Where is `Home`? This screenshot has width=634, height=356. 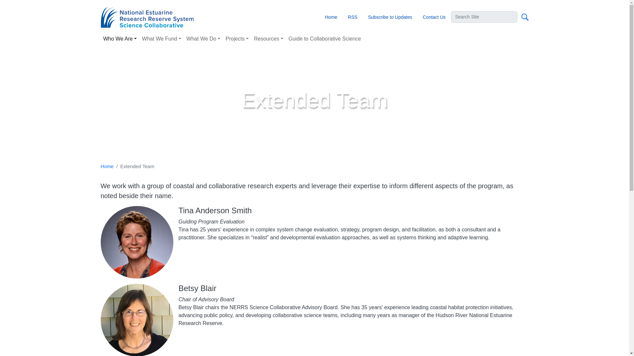
Home is located at coordinates (331, 17).